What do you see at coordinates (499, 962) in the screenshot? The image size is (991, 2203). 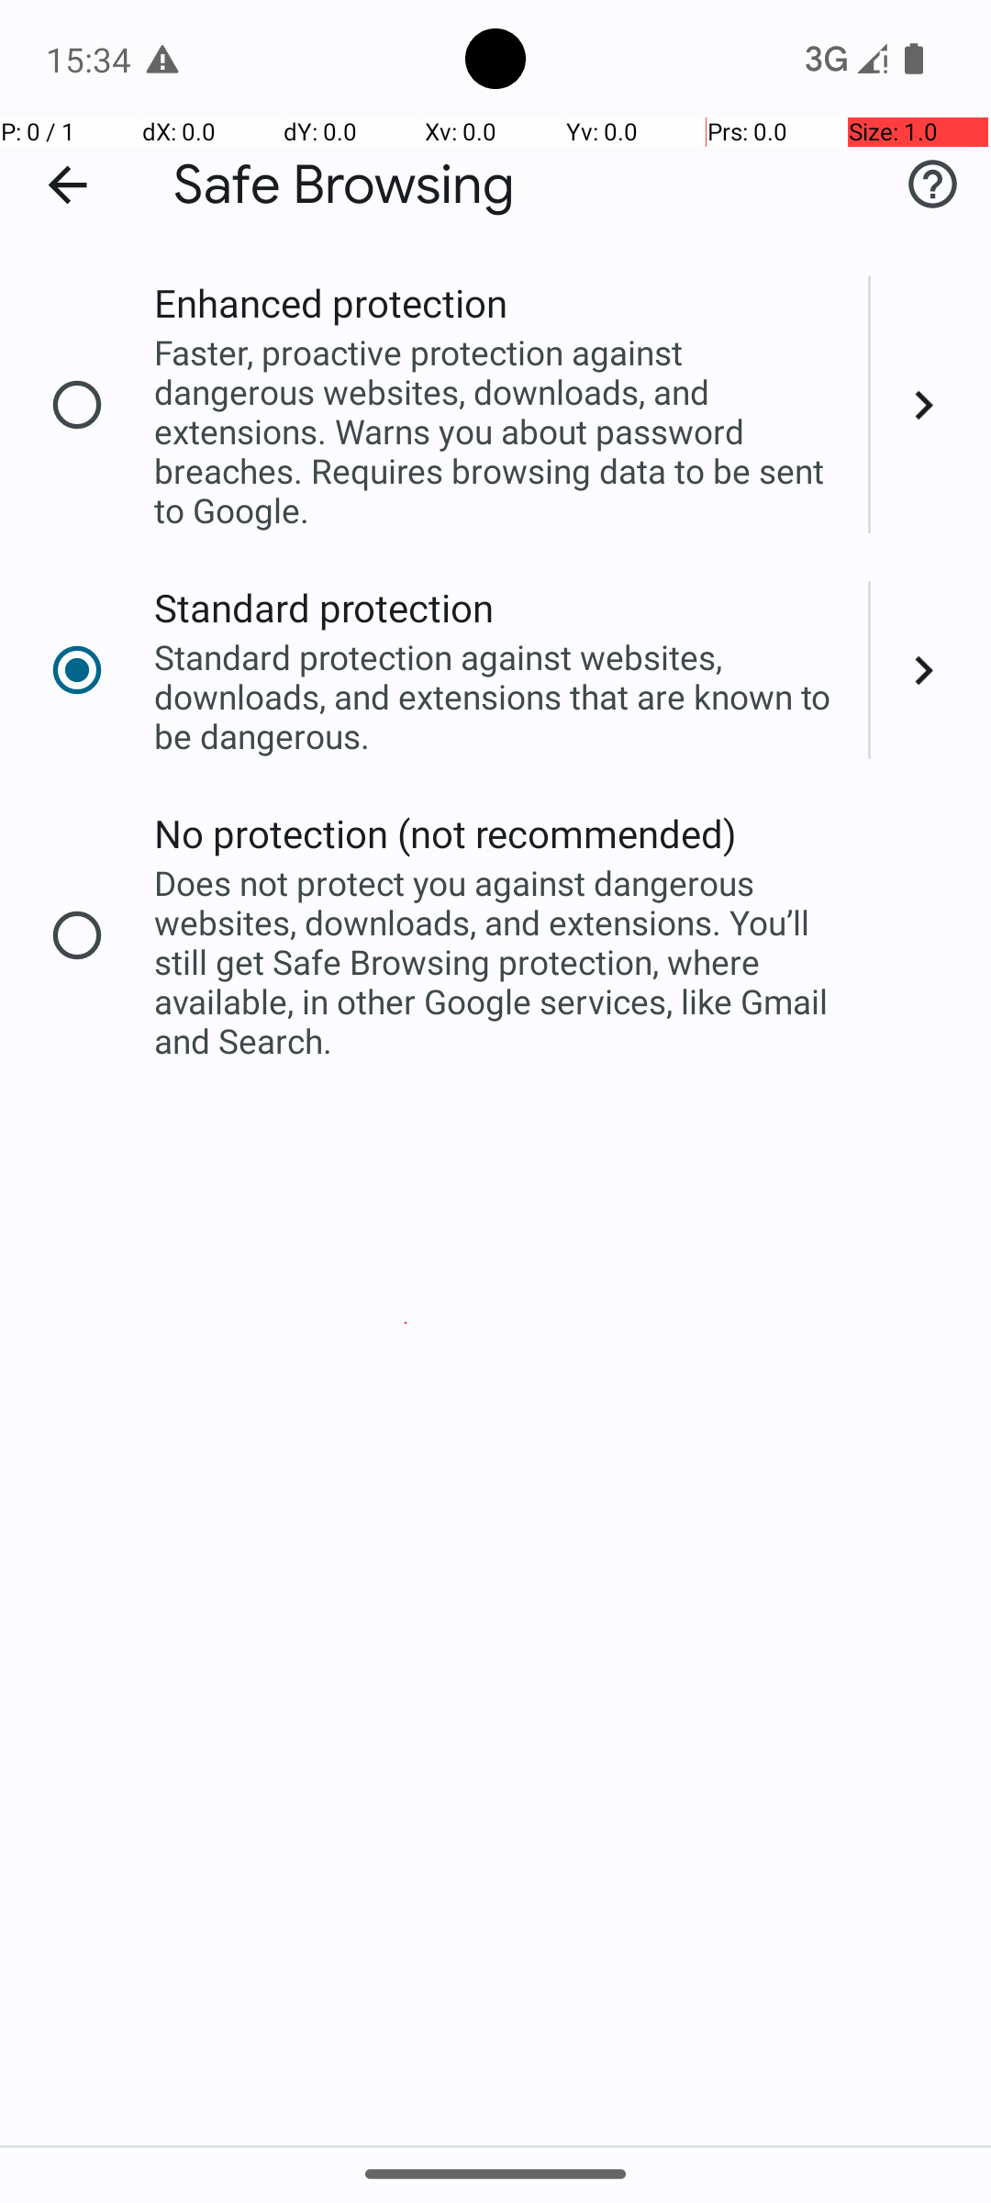 I see `Does not protect you against dangerous websites, downloads, and extensions. You’ll still get Safe Browsing protection, where available, in other Google services, like Gmail and Search.` at bounding box center [499, 962].